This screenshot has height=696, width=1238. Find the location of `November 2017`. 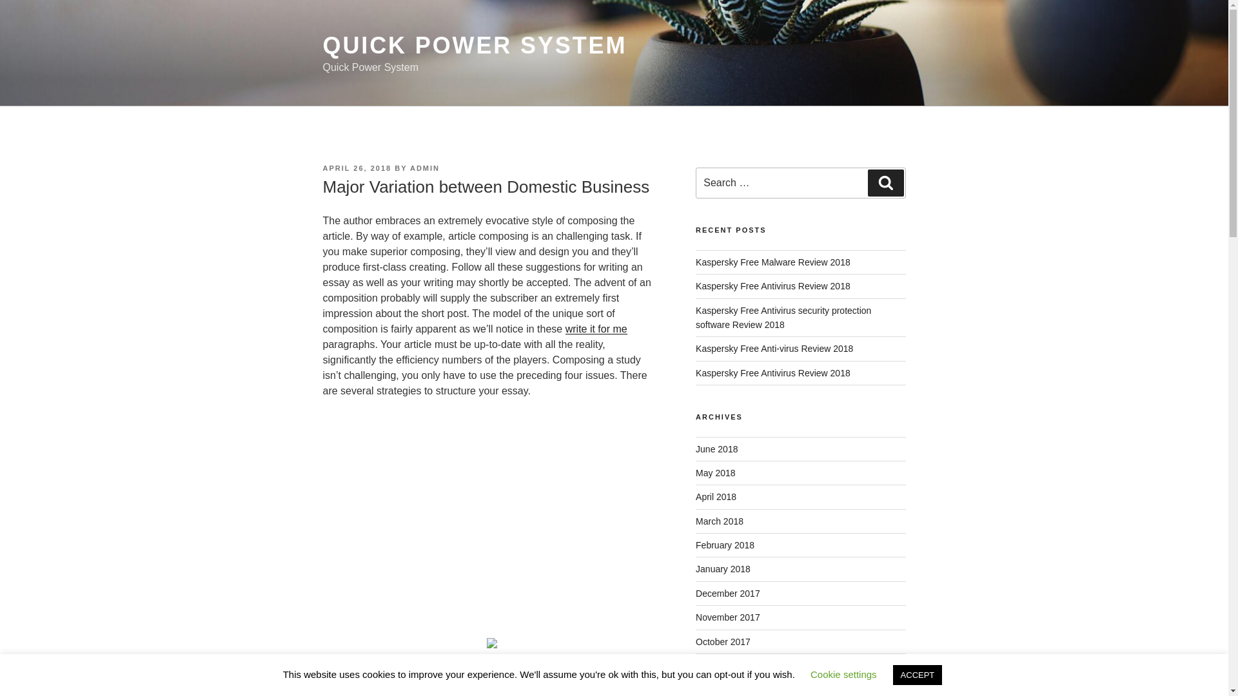

November 2017 is located at coordinates (727, 617).